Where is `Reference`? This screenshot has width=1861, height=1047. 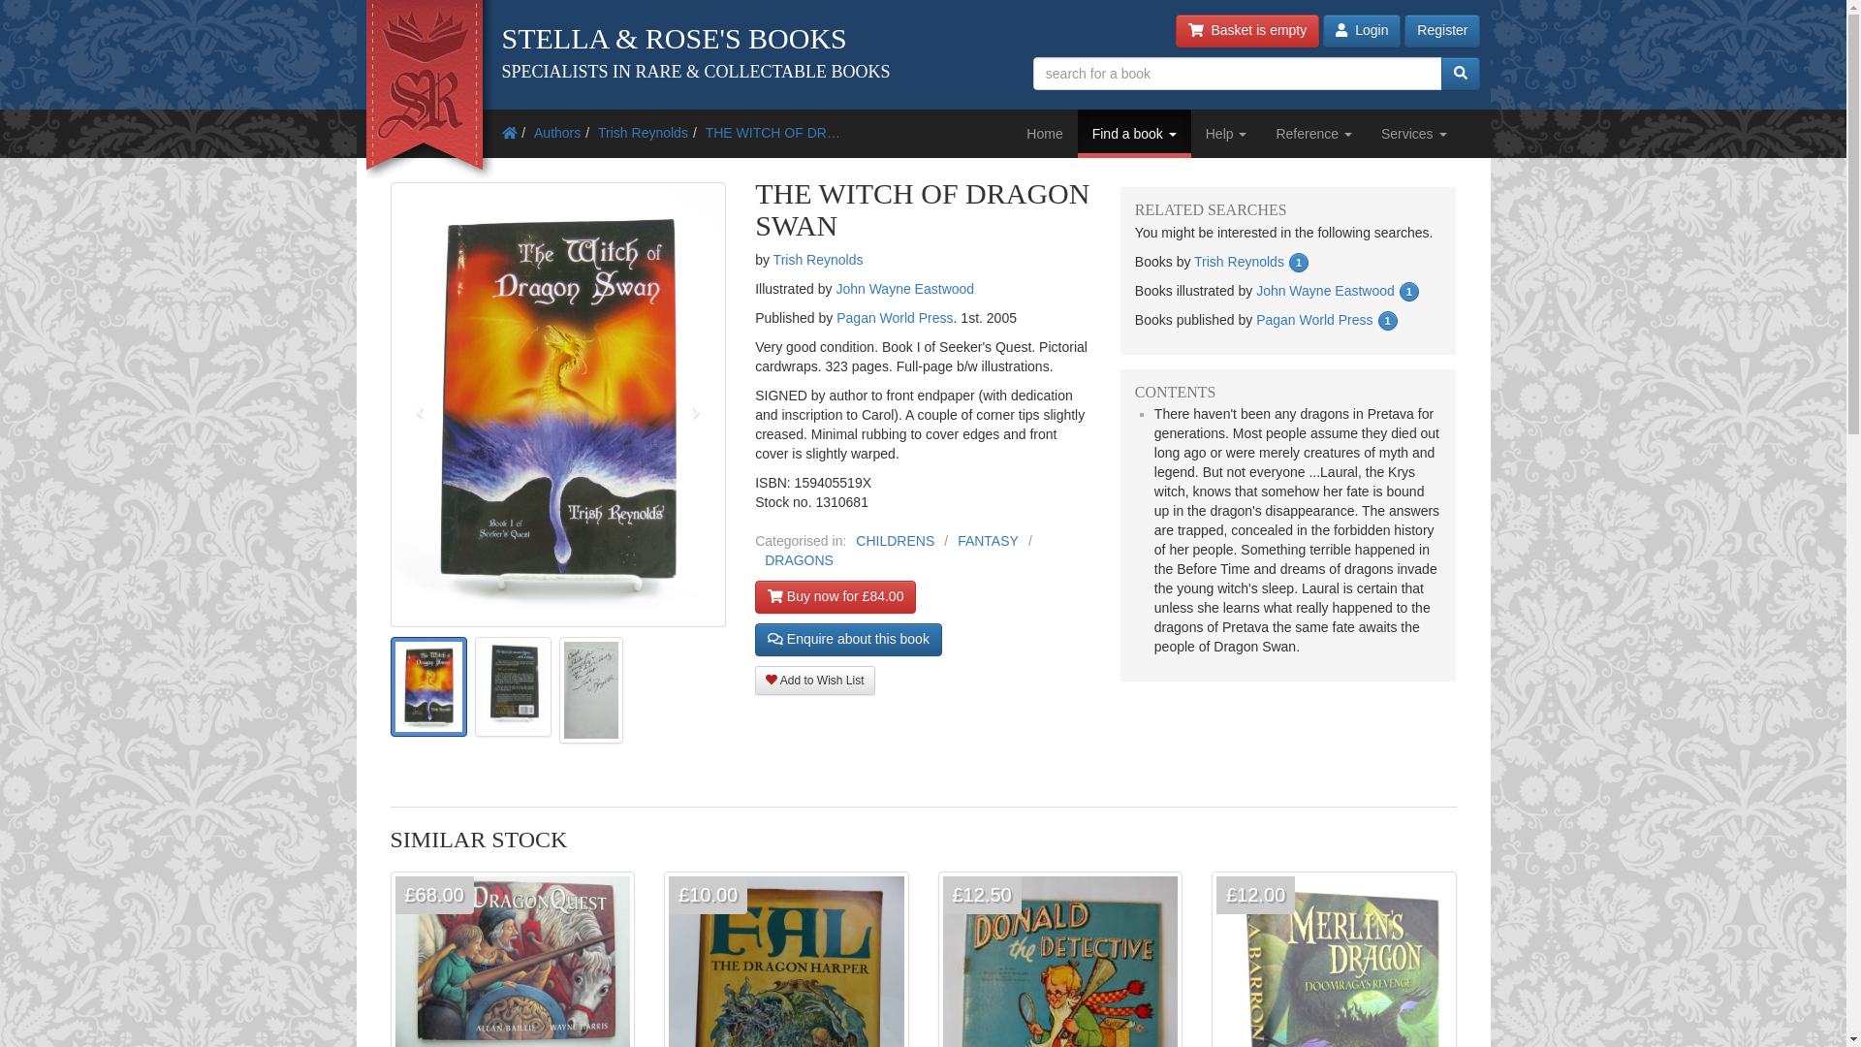
Reference is located at coordinates (1313, 134).